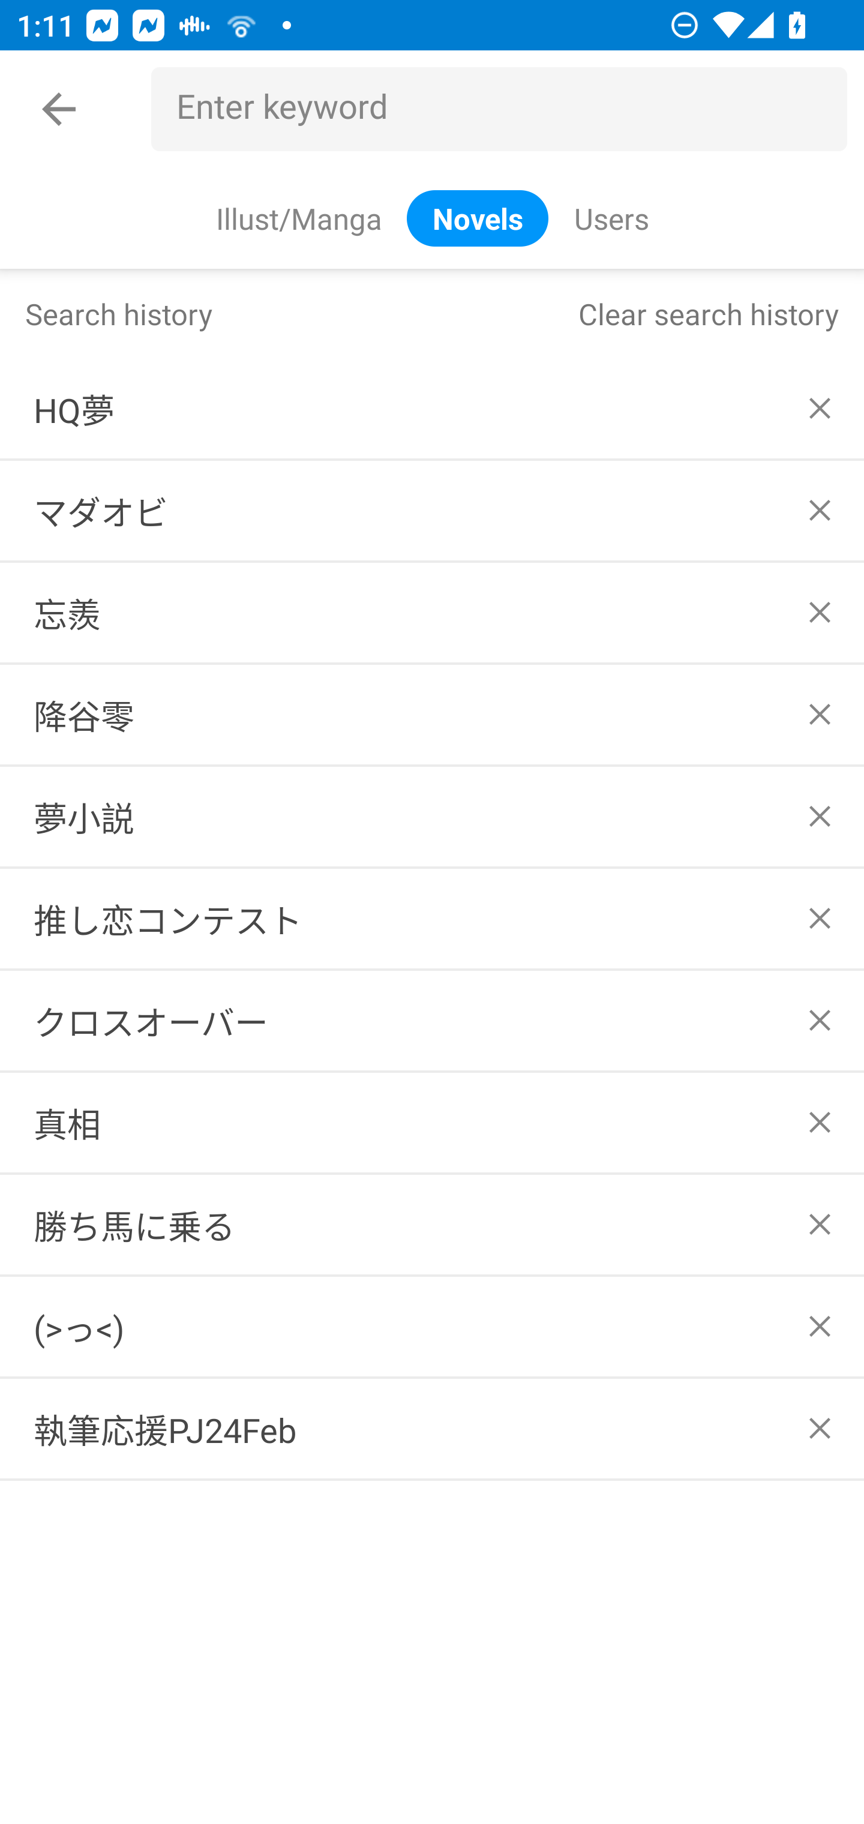 The image size is (864, 1824). Describe the element at coordinates (432, 1224) in the screenshot. I see `勝ち馬に乗る` at that location.